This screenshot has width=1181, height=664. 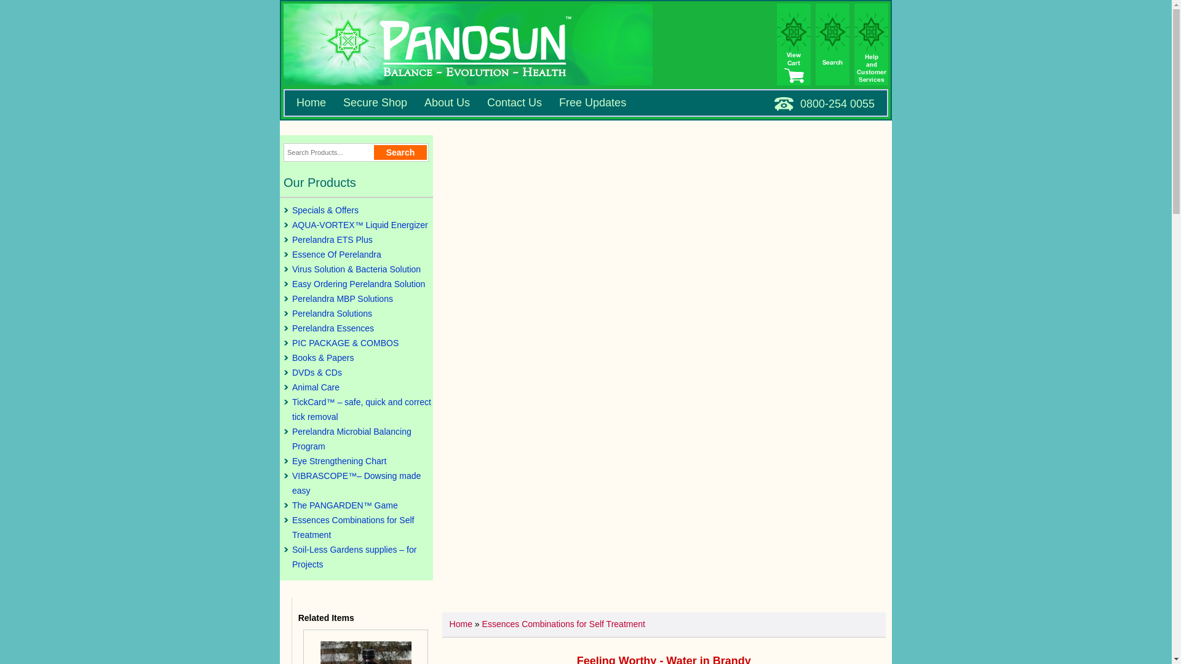 What do you see at coordinates (357, 299) in the screenshot?
I see `Perelandra MBP Solutions` at bounding box center [357, 299].